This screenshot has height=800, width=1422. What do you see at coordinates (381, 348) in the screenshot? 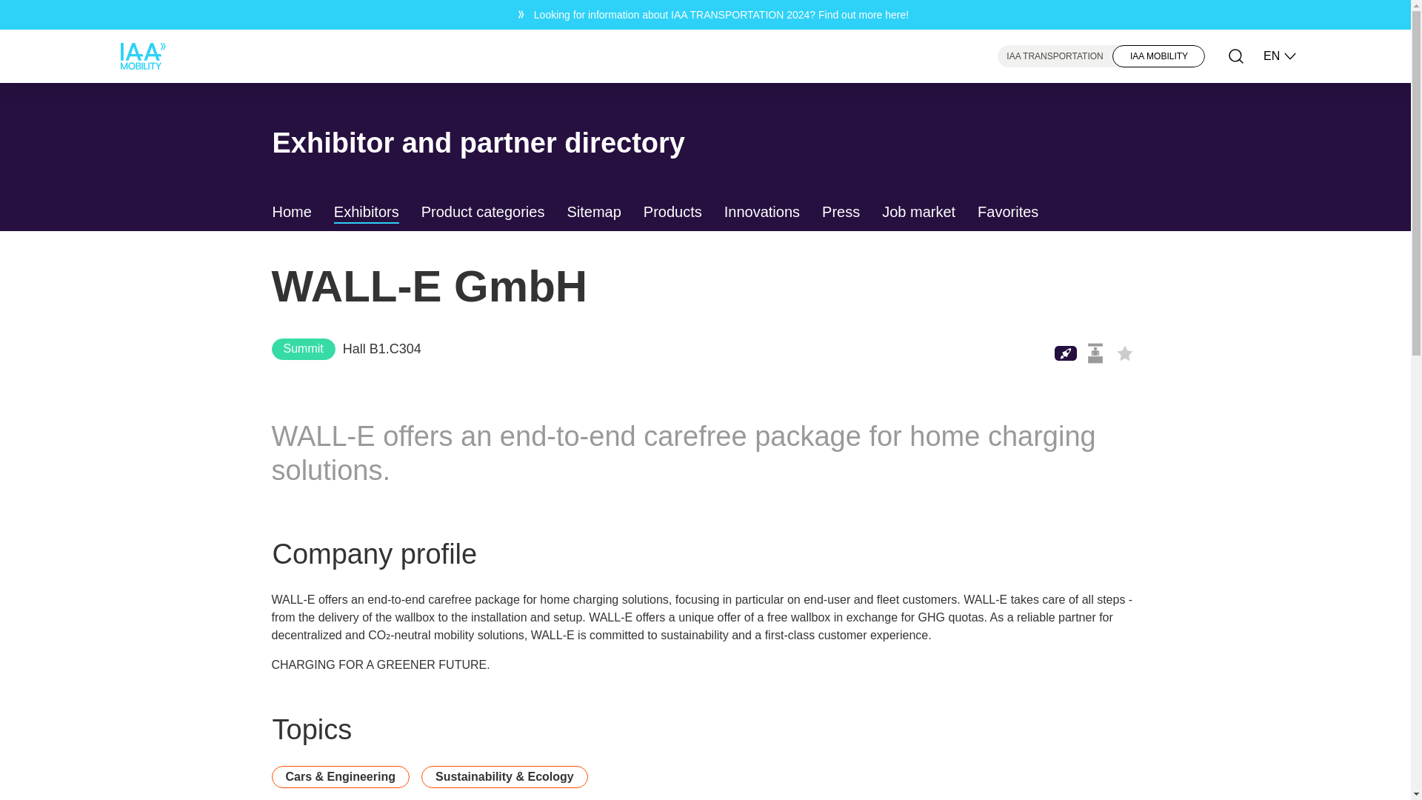
I see `Hall B1.C304` at bounding box center [381, 348].